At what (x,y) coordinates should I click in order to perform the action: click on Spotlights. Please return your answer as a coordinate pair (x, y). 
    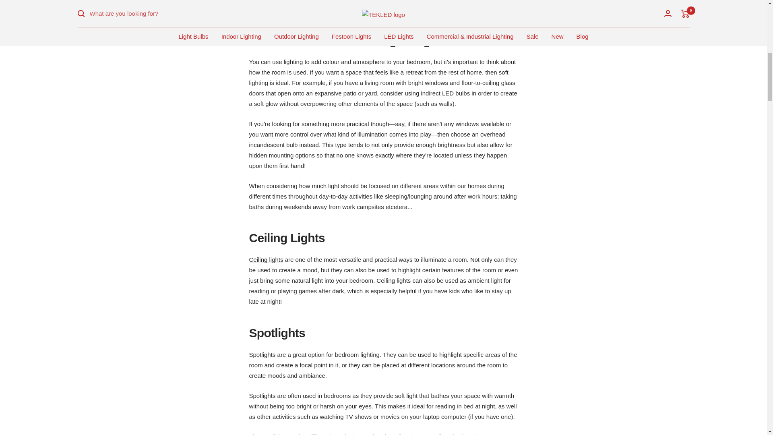
    Looking at the image, I should click on (262, 354).